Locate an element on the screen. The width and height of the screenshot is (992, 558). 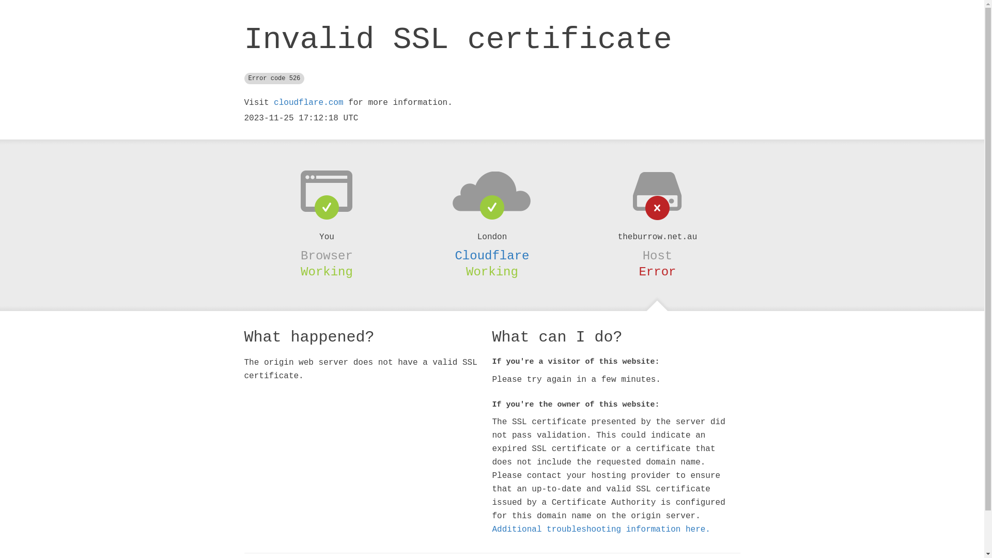
Cloudflare is located at coordinates (492, 256).